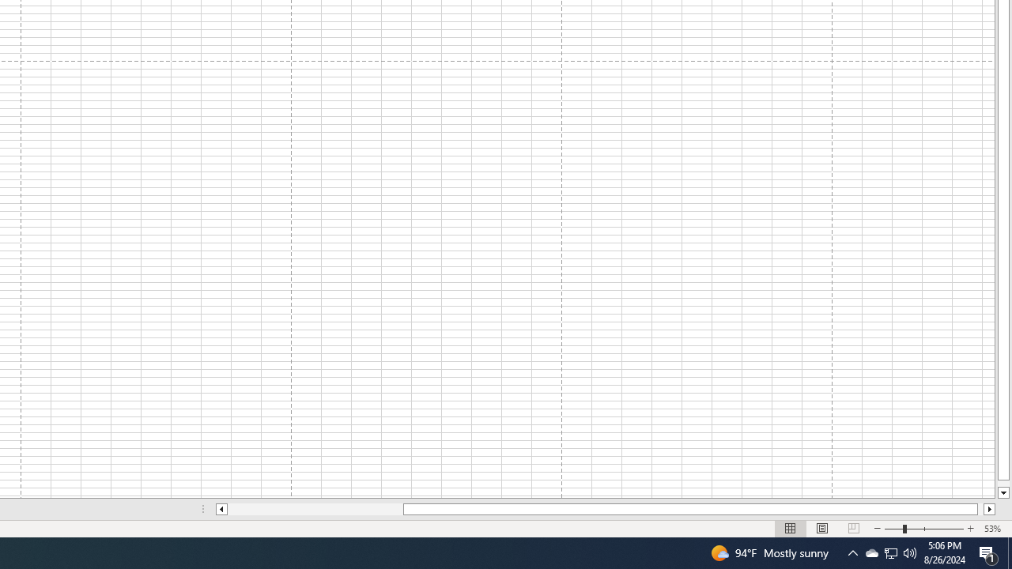 Image resolution: width=1012 pixels, height=569 pixels. What do you see at coordinates (923, 528) in the screenshot?
I see `Zoom` at bounding box center [923, 528].